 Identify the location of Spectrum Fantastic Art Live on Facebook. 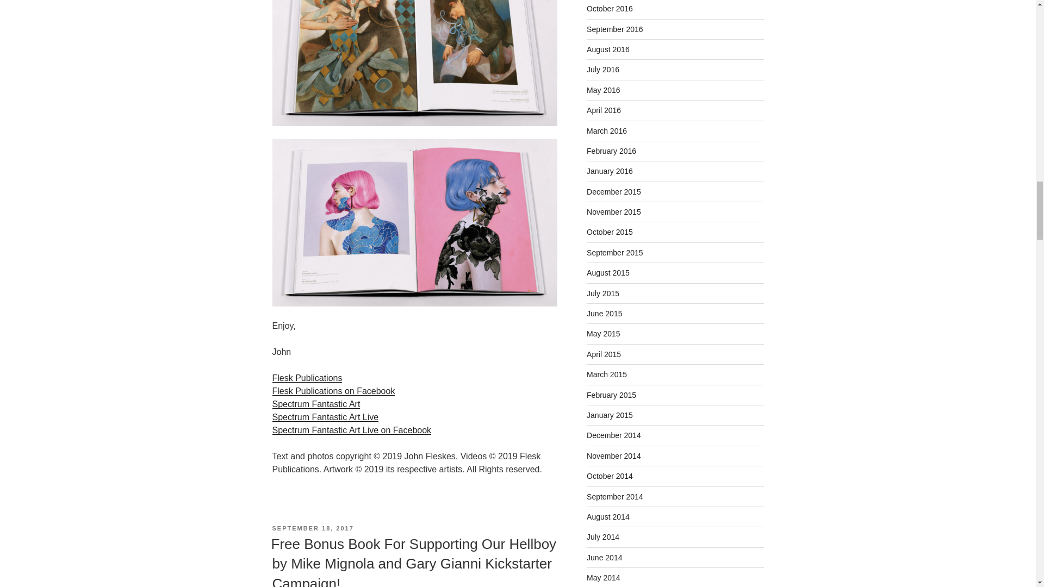
(351, 430).